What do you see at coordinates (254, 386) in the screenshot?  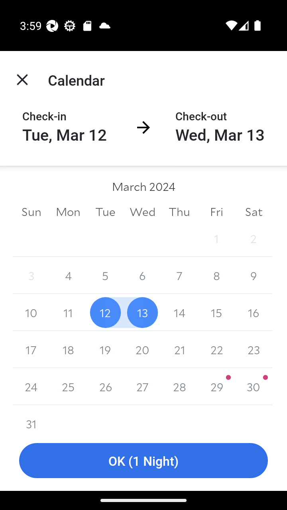 I see `30 30 March 2024` at bounding box center [254, 386].